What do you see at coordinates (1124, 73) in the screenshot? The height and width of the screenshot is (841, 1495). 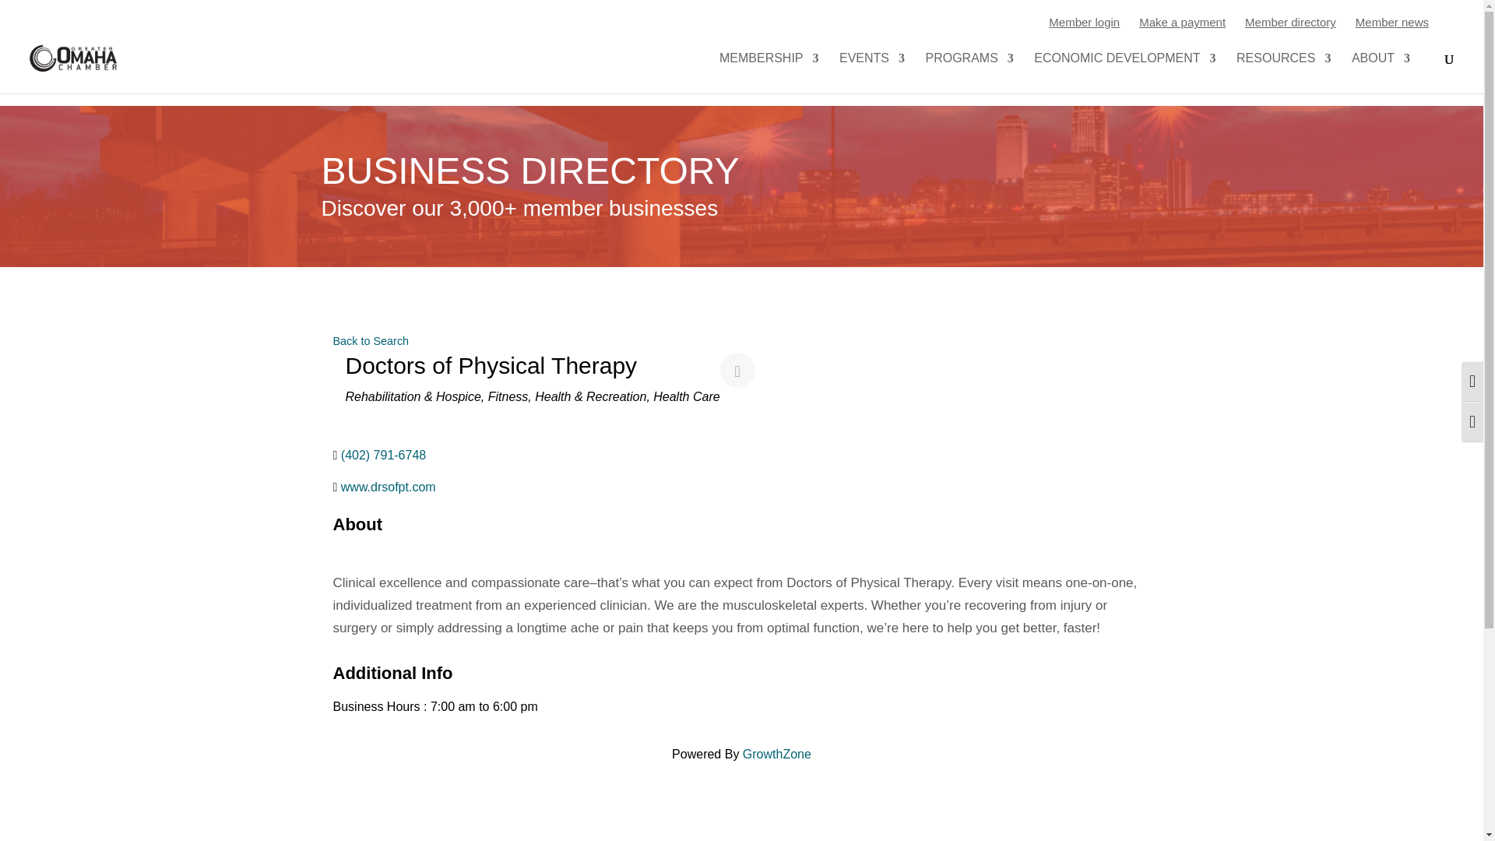 I see `ECONOMIC DEVELOPMENT` at bounding box center [1124, 73].